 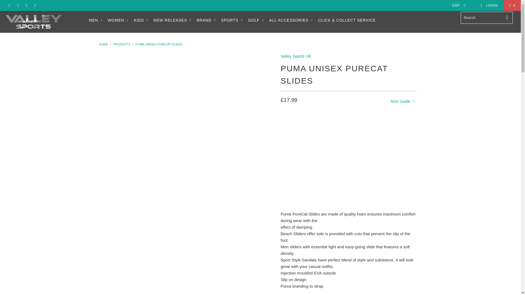 What do you see at coordinates (35, 5) in the screenshot?
I see `Valley Sports UK on Instagram` at bounding box center [35, 5].